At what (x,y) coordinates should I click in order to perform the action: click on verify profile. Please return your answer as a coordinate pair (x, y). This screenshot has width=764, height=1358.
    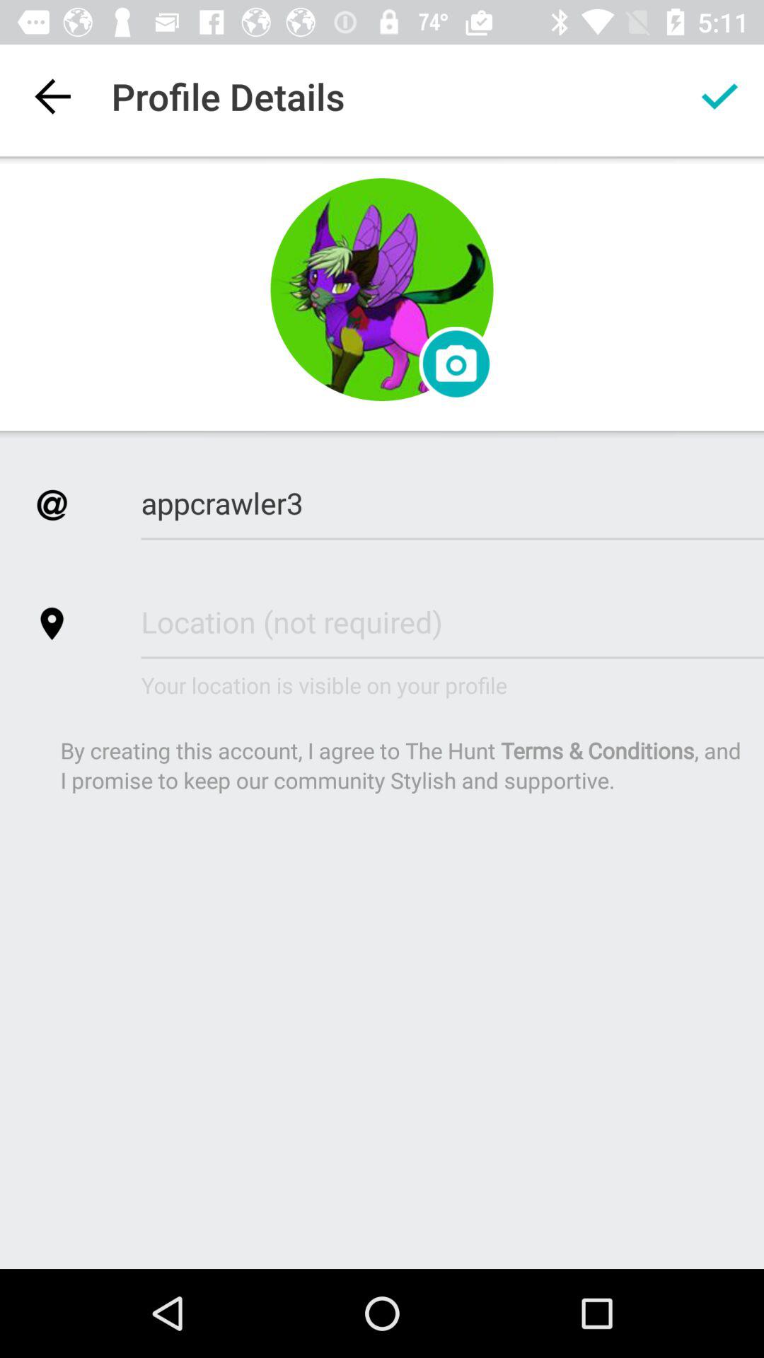
    Looking at the image, I should click on (719, 96).